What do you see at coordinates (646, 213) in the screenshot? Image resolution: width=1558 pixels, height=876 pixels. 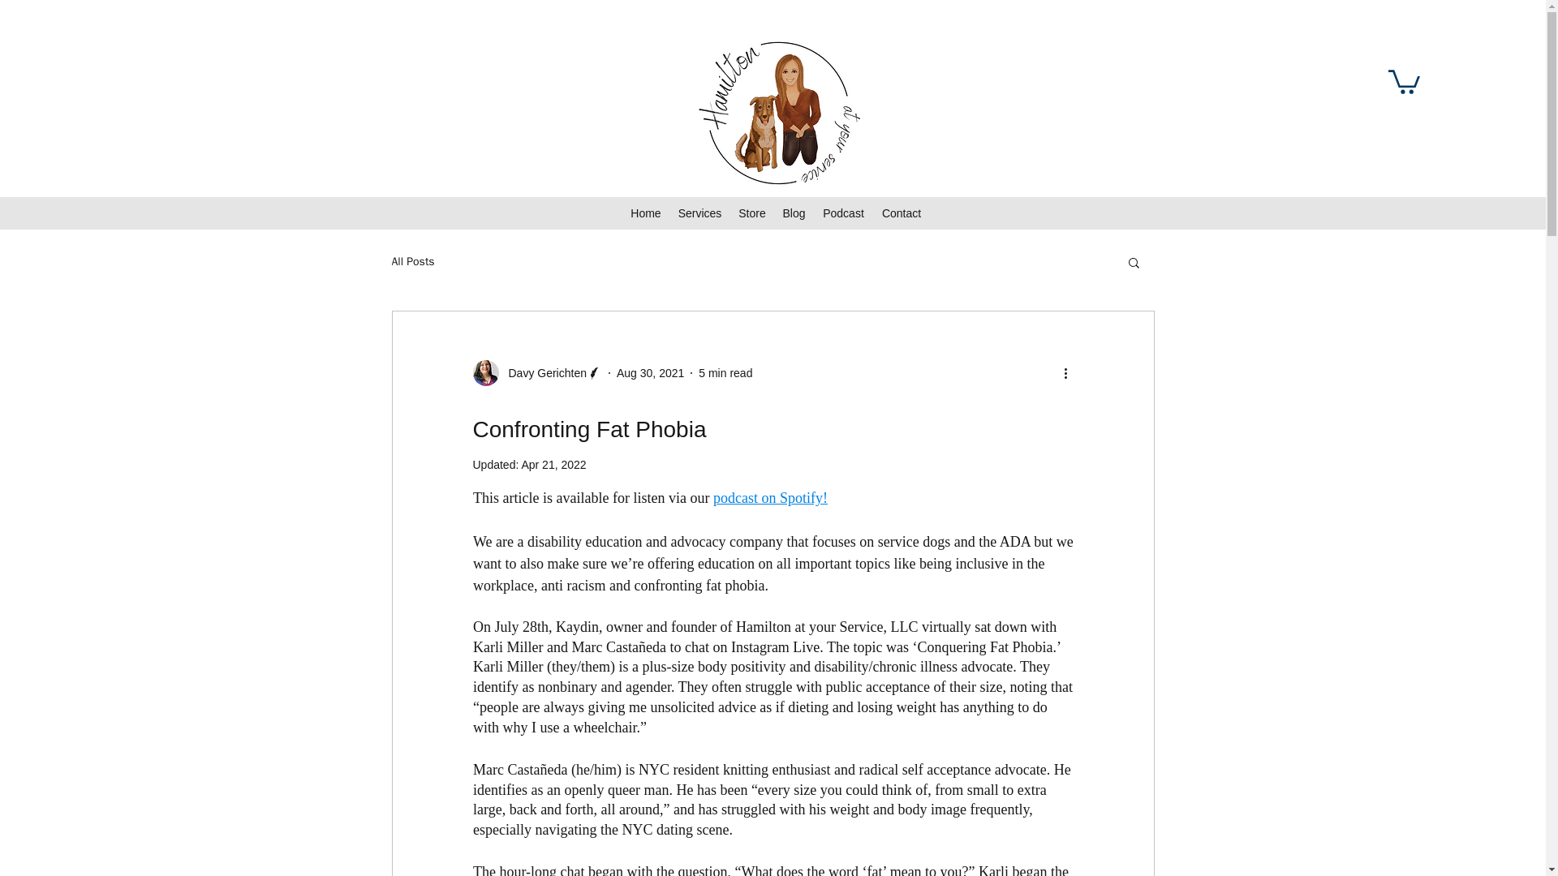 I see `Home` at bounding box center [646, 213].